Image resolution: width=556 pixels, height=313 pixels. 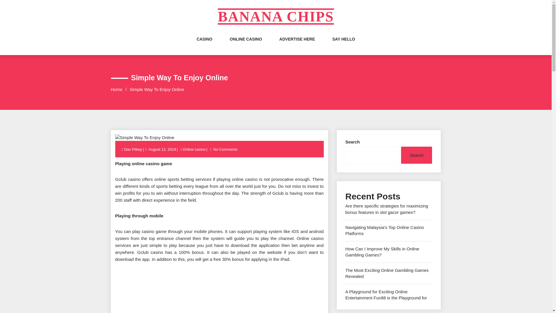 What do you see at coordinates (162, 149) in the screenshot?
I see `August 12, 2019` at bounding box center [162, 149].